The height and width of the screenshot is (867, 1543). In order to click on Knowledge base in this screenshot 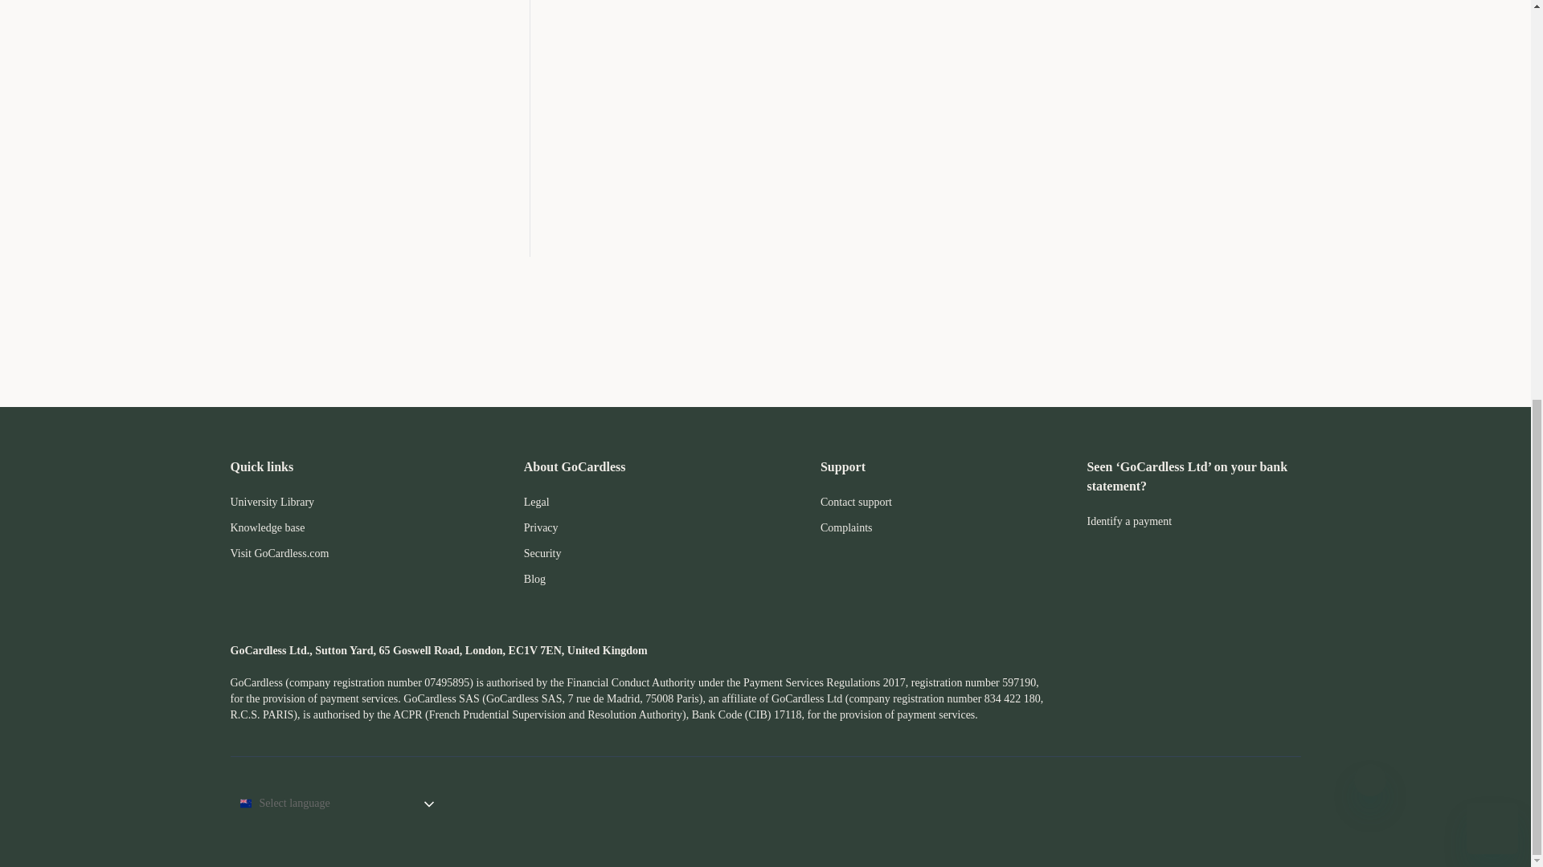, I will do `click(267, 528)`.